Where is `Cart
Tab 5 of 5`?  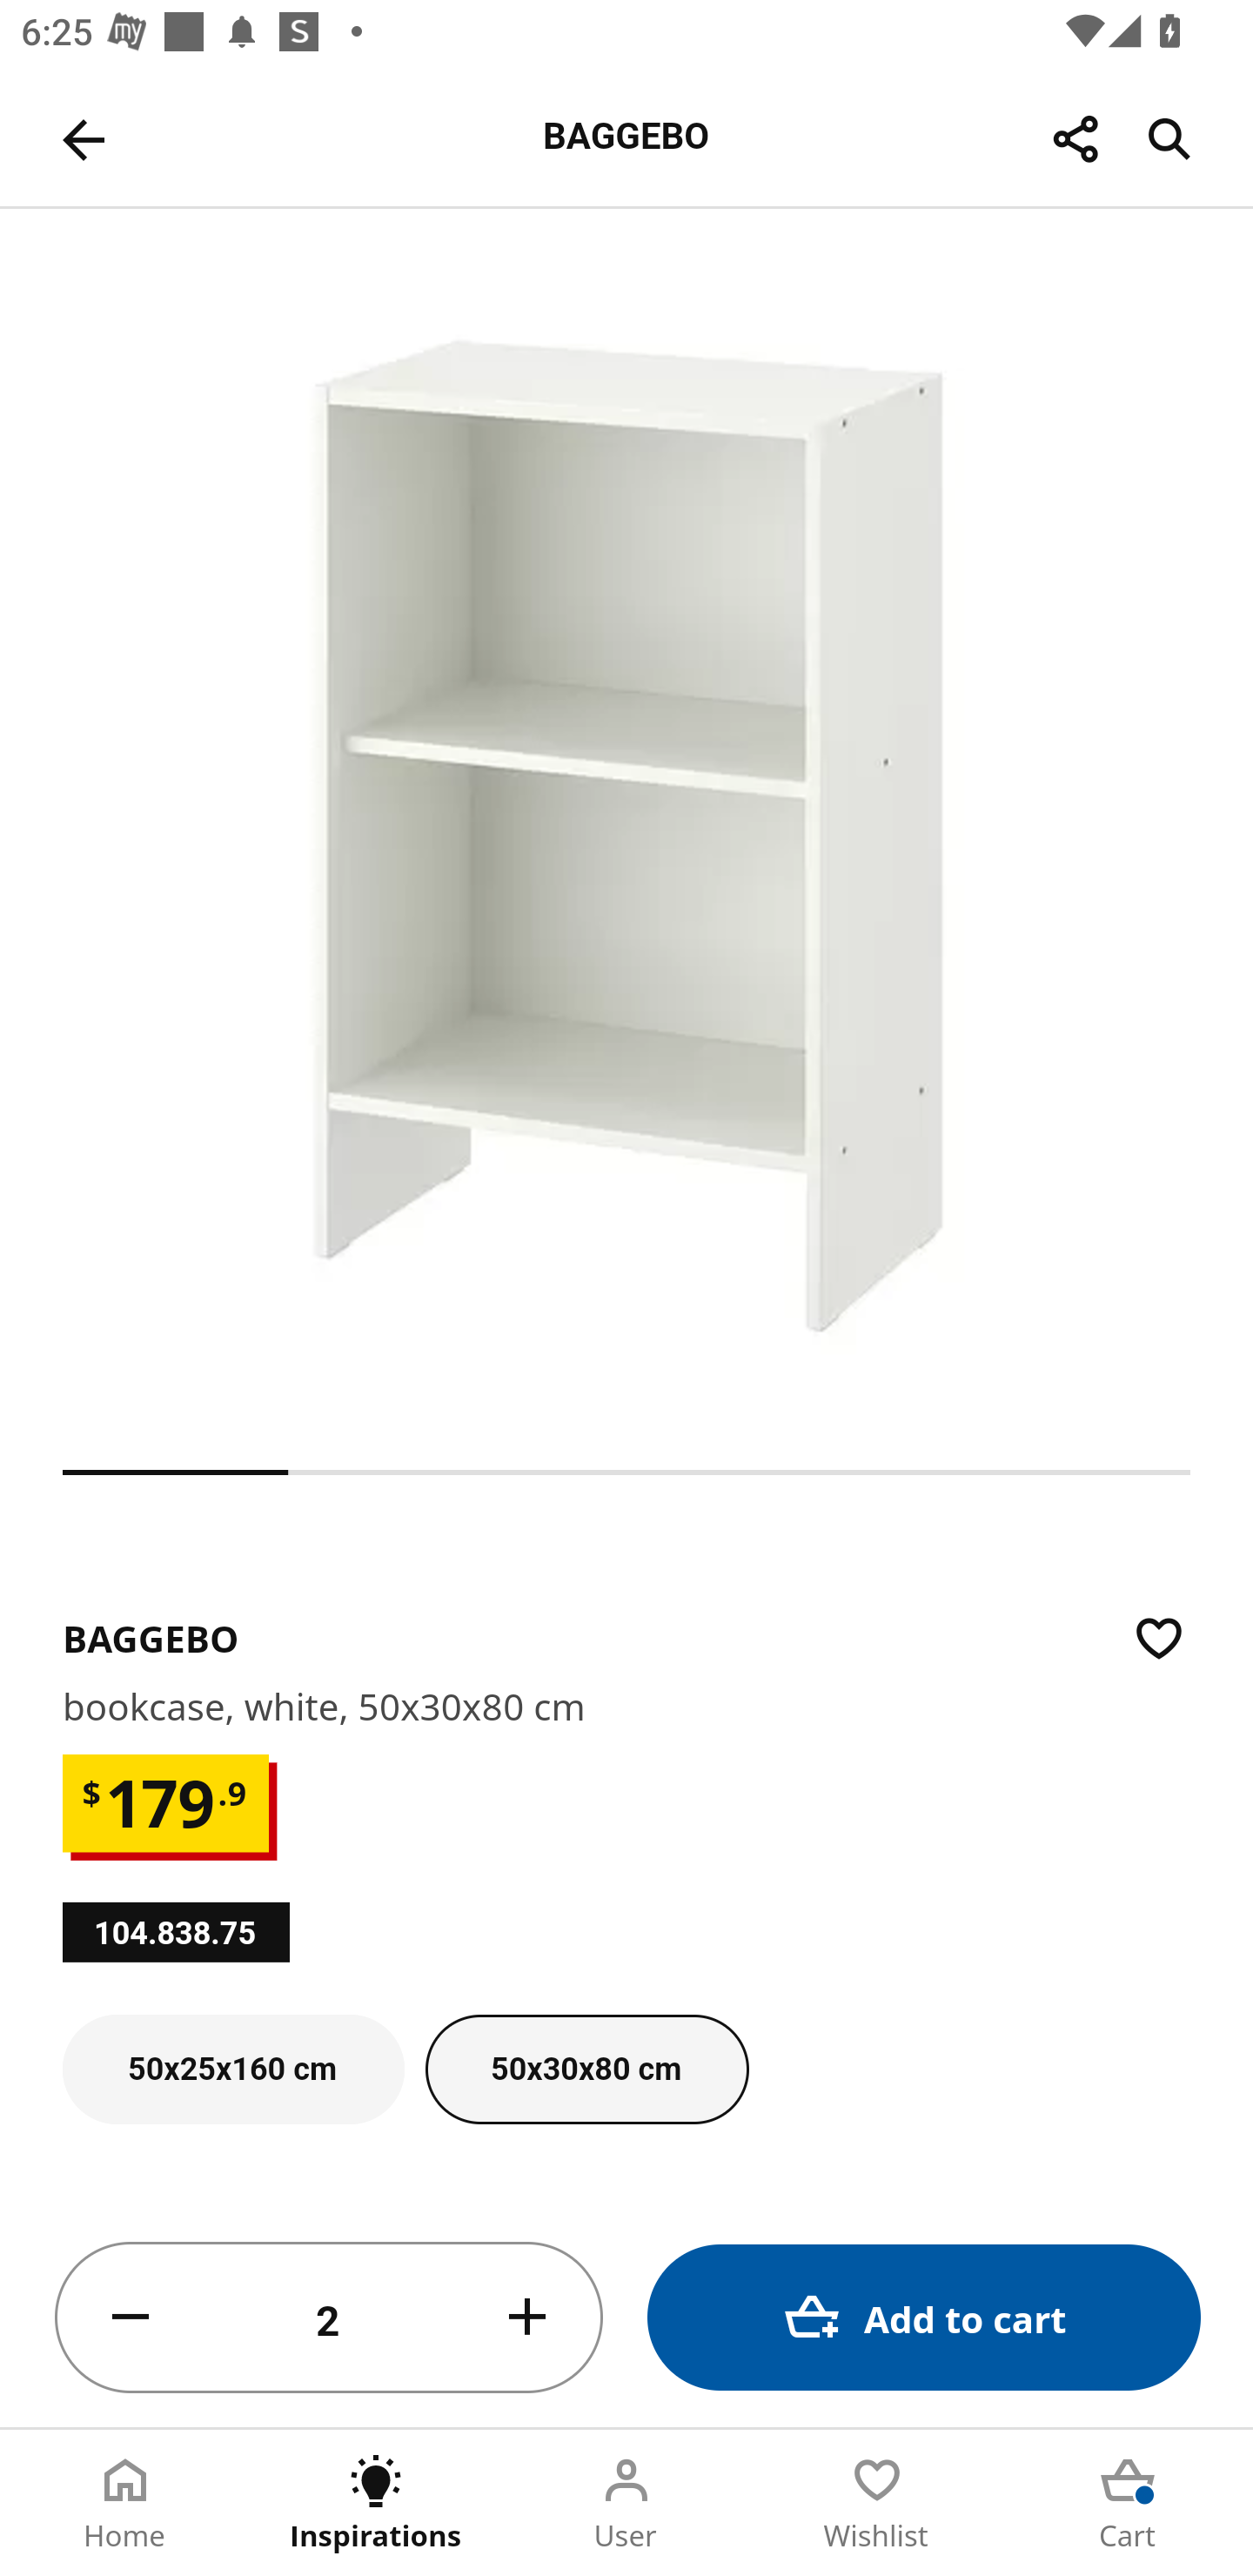
Cart
Tab 5 of 5 is located at coordinates (1128, 2503).